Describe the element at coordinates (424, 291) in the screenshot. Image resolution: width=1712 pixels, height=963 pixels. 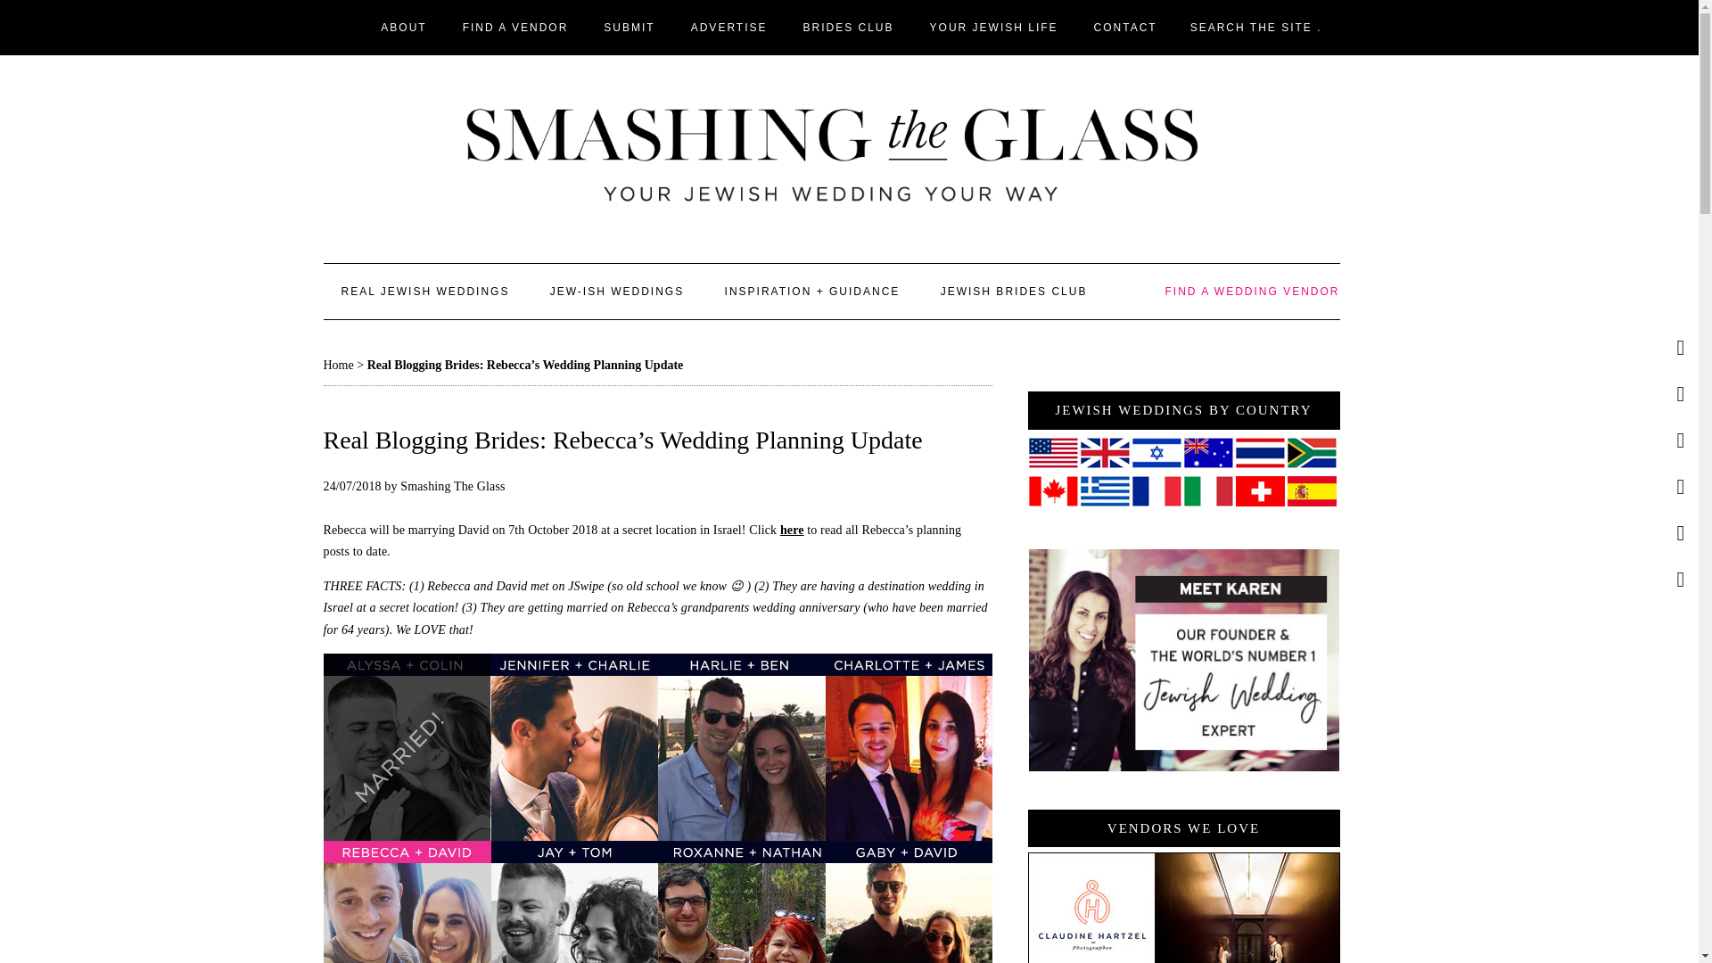
I see `REAL JEWISH WEDDINGS` at that location.